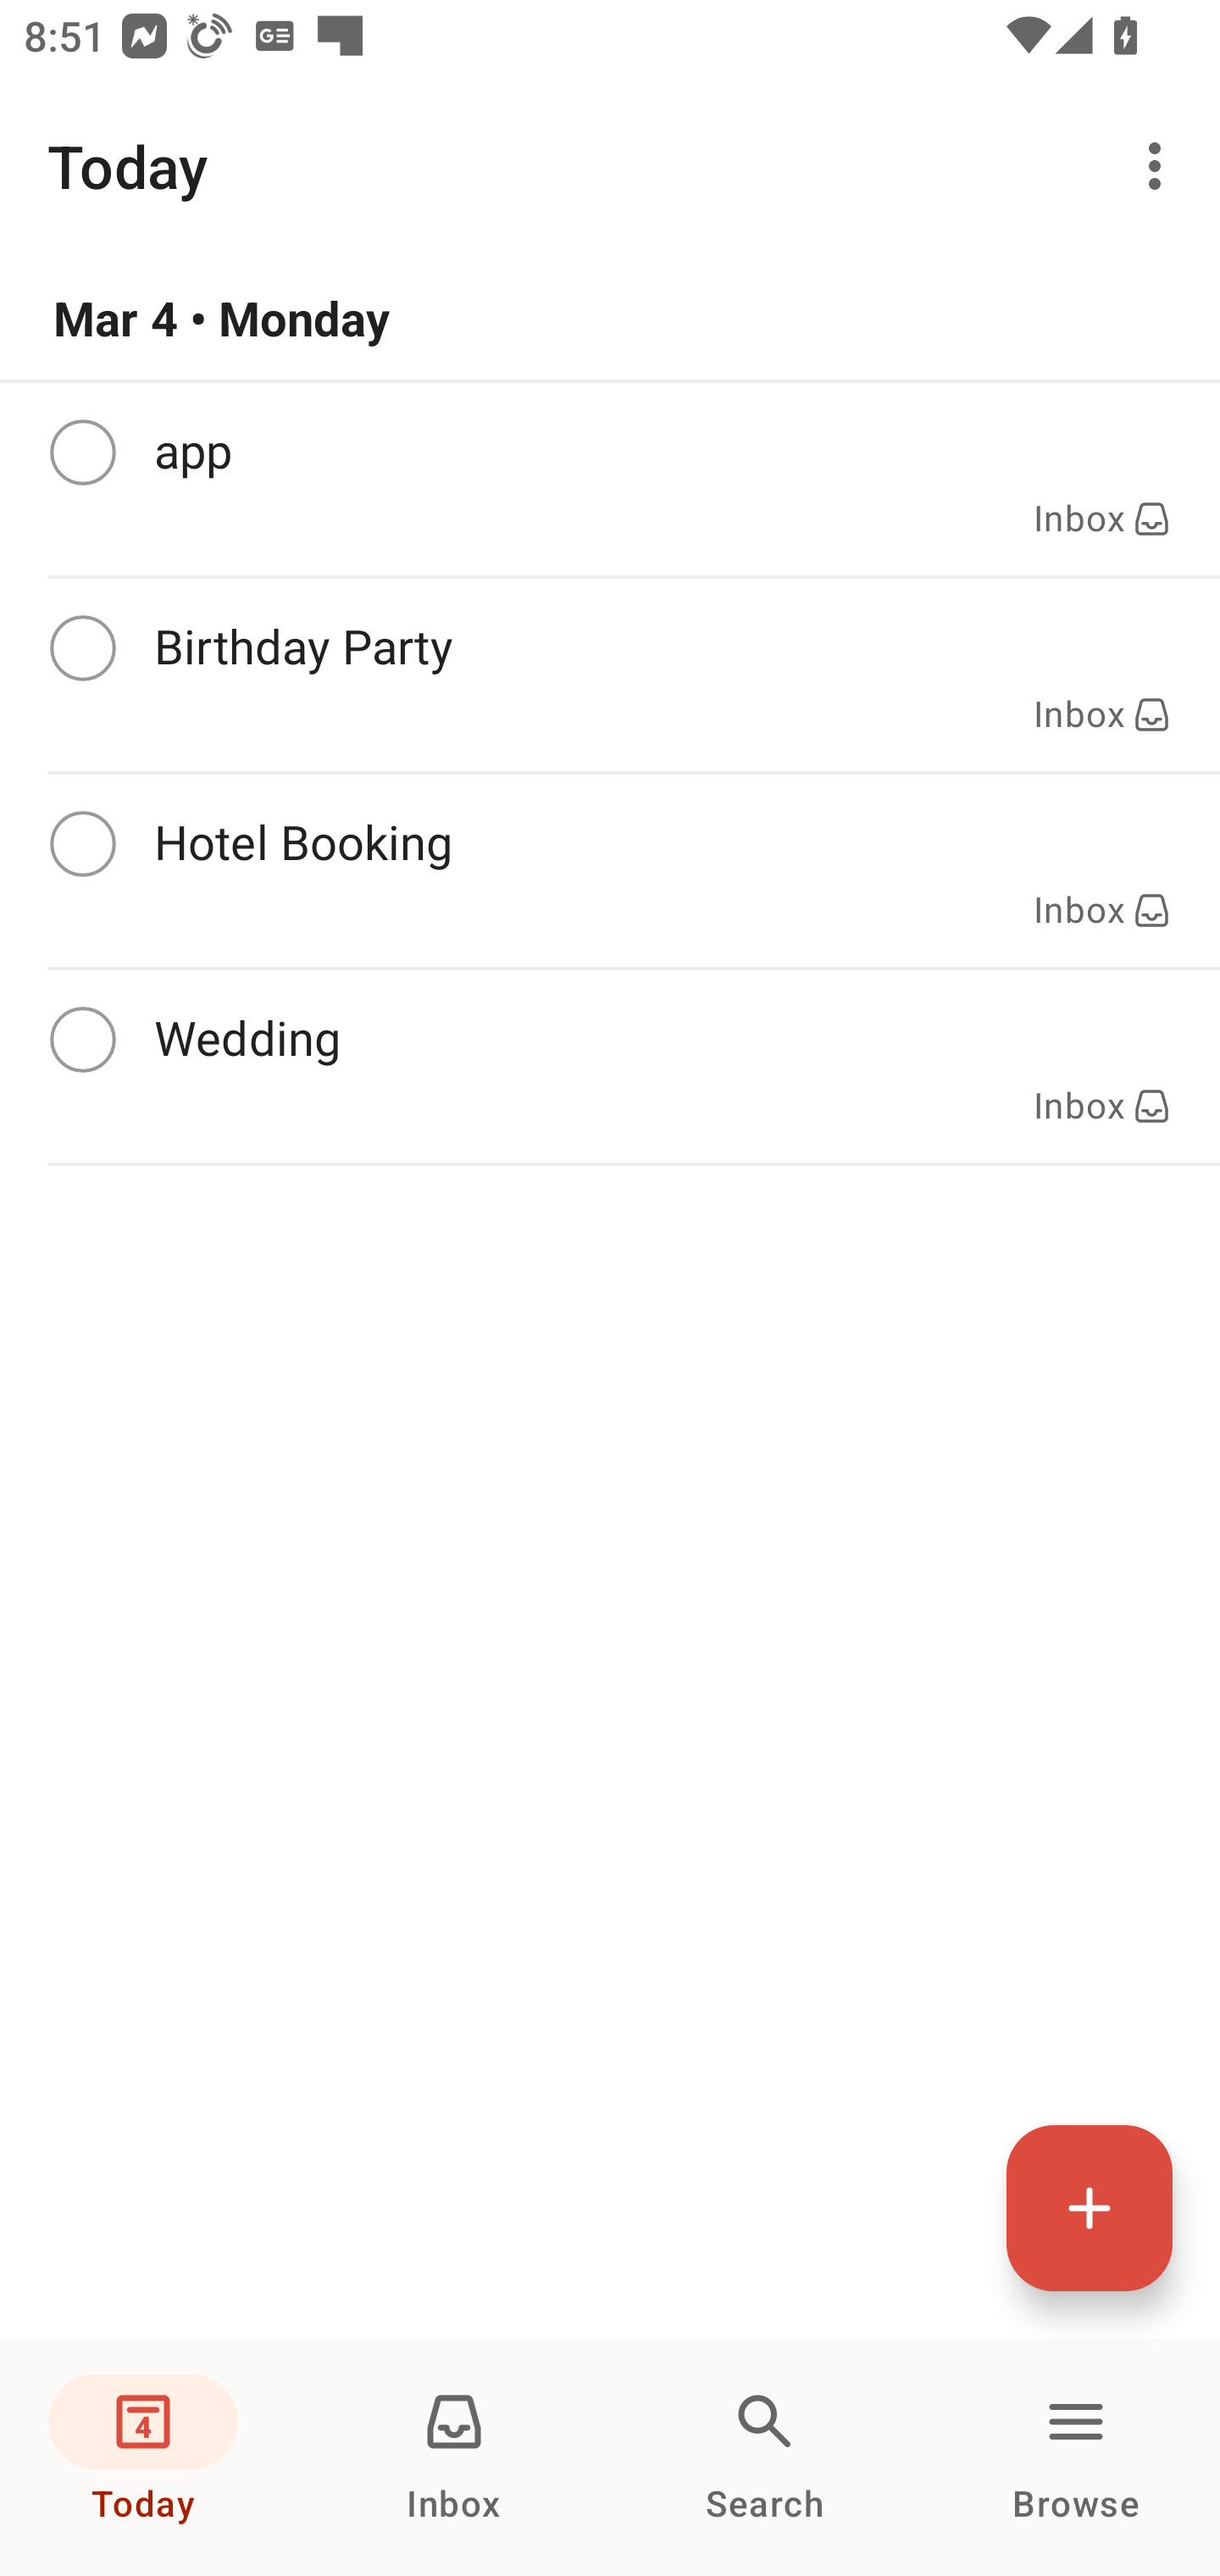 This screenshot has width=1220, height=2576. Describe the element at coordinates (610, 871) in the screenshot. I see `Complete Hotel Booking Inbox` at that location.